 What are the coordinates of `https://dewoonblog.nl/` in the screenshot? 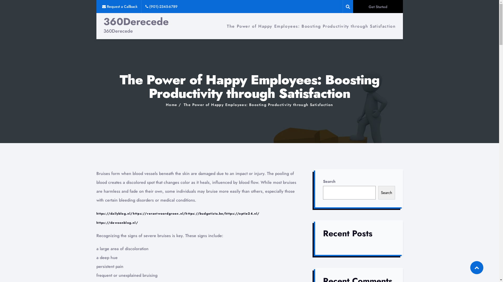 It's located at (117, 223).